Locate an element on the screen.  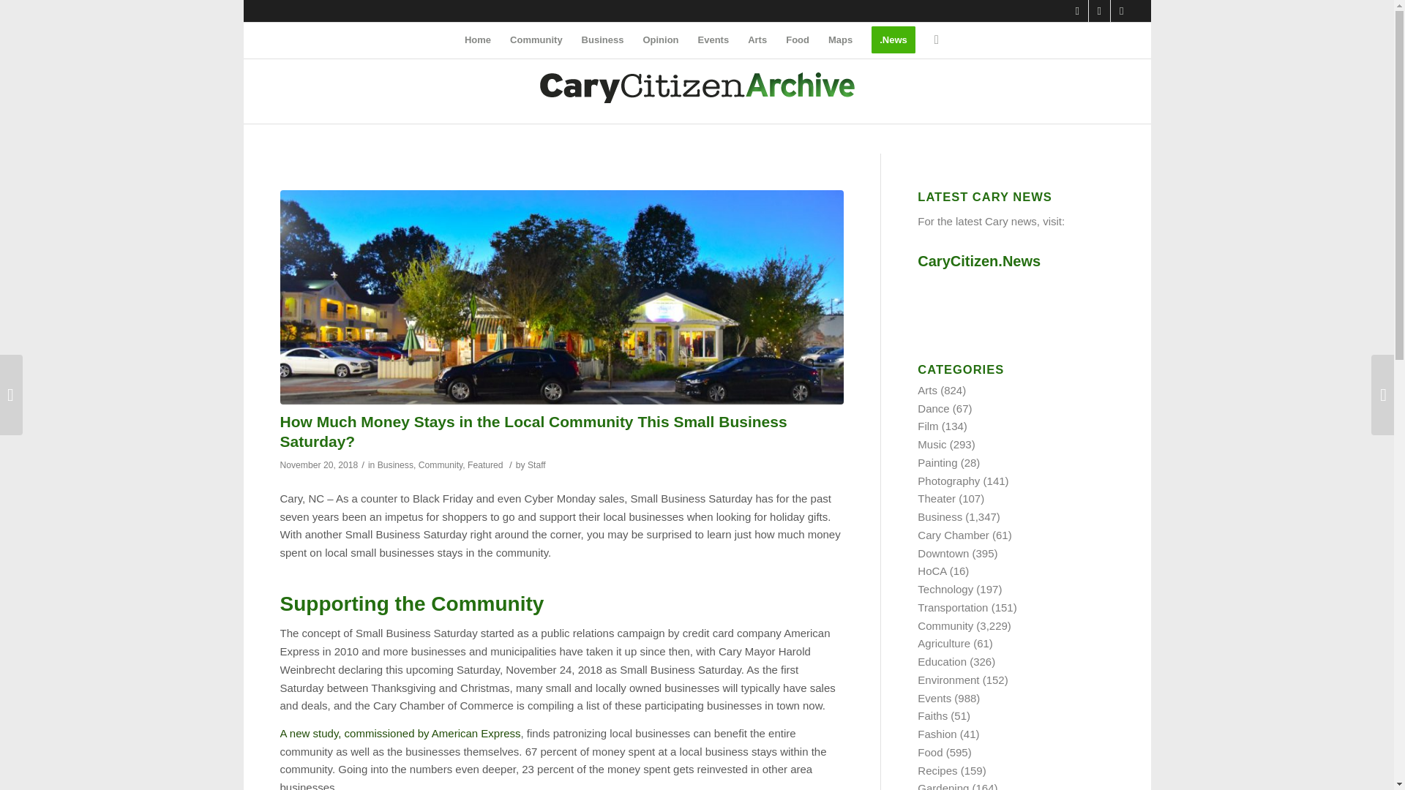
Staff is located at coordinates (537, 464).